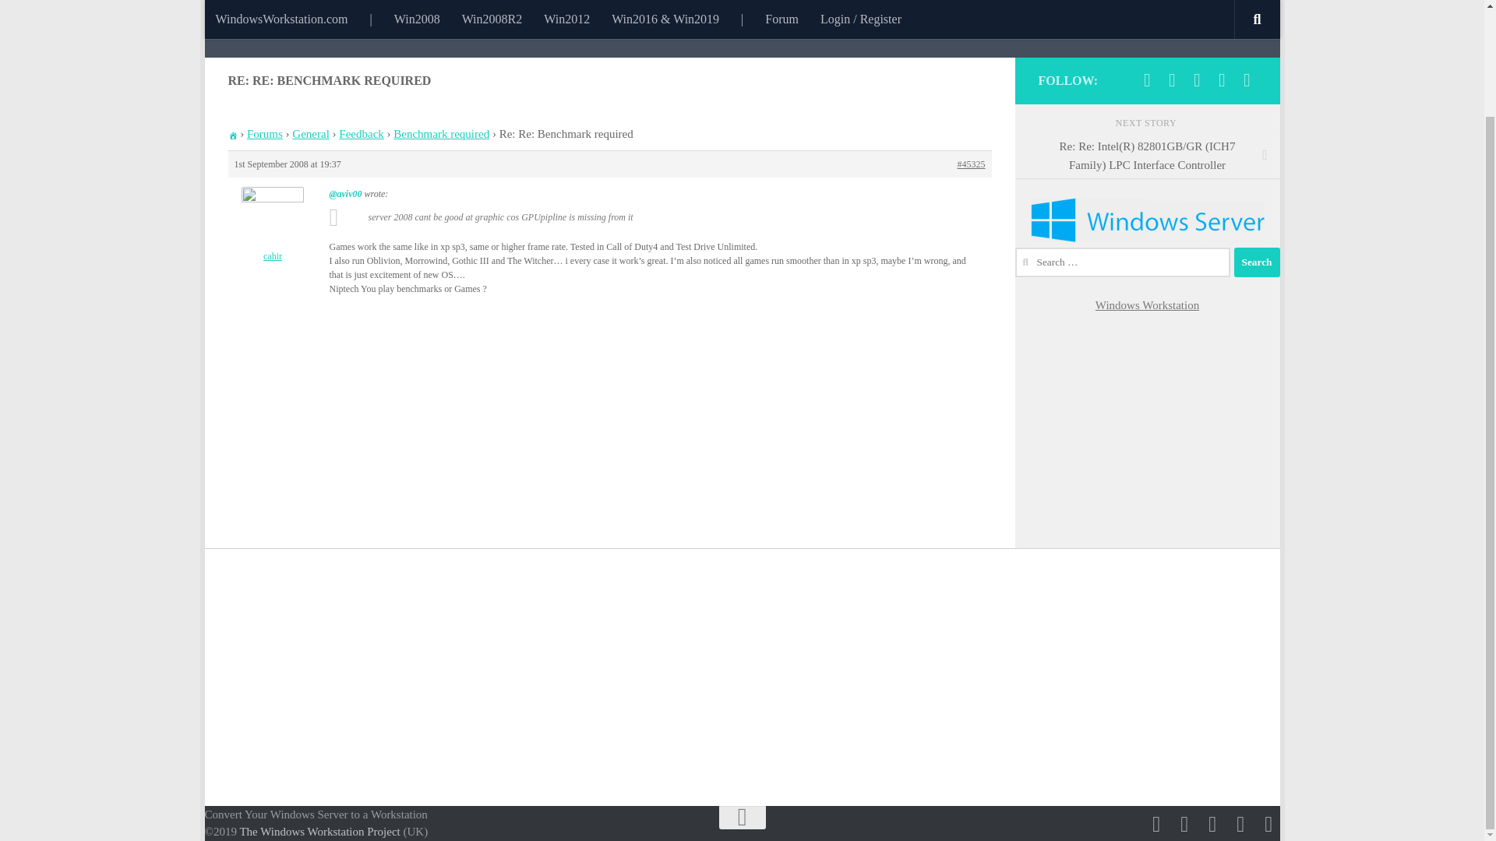 This screenshot has width=1496, height=841. What do you see at coordinates (1156, 825) in the screenshot?
I see `Follow us on Facebook` at bounding box center [1156, 825].